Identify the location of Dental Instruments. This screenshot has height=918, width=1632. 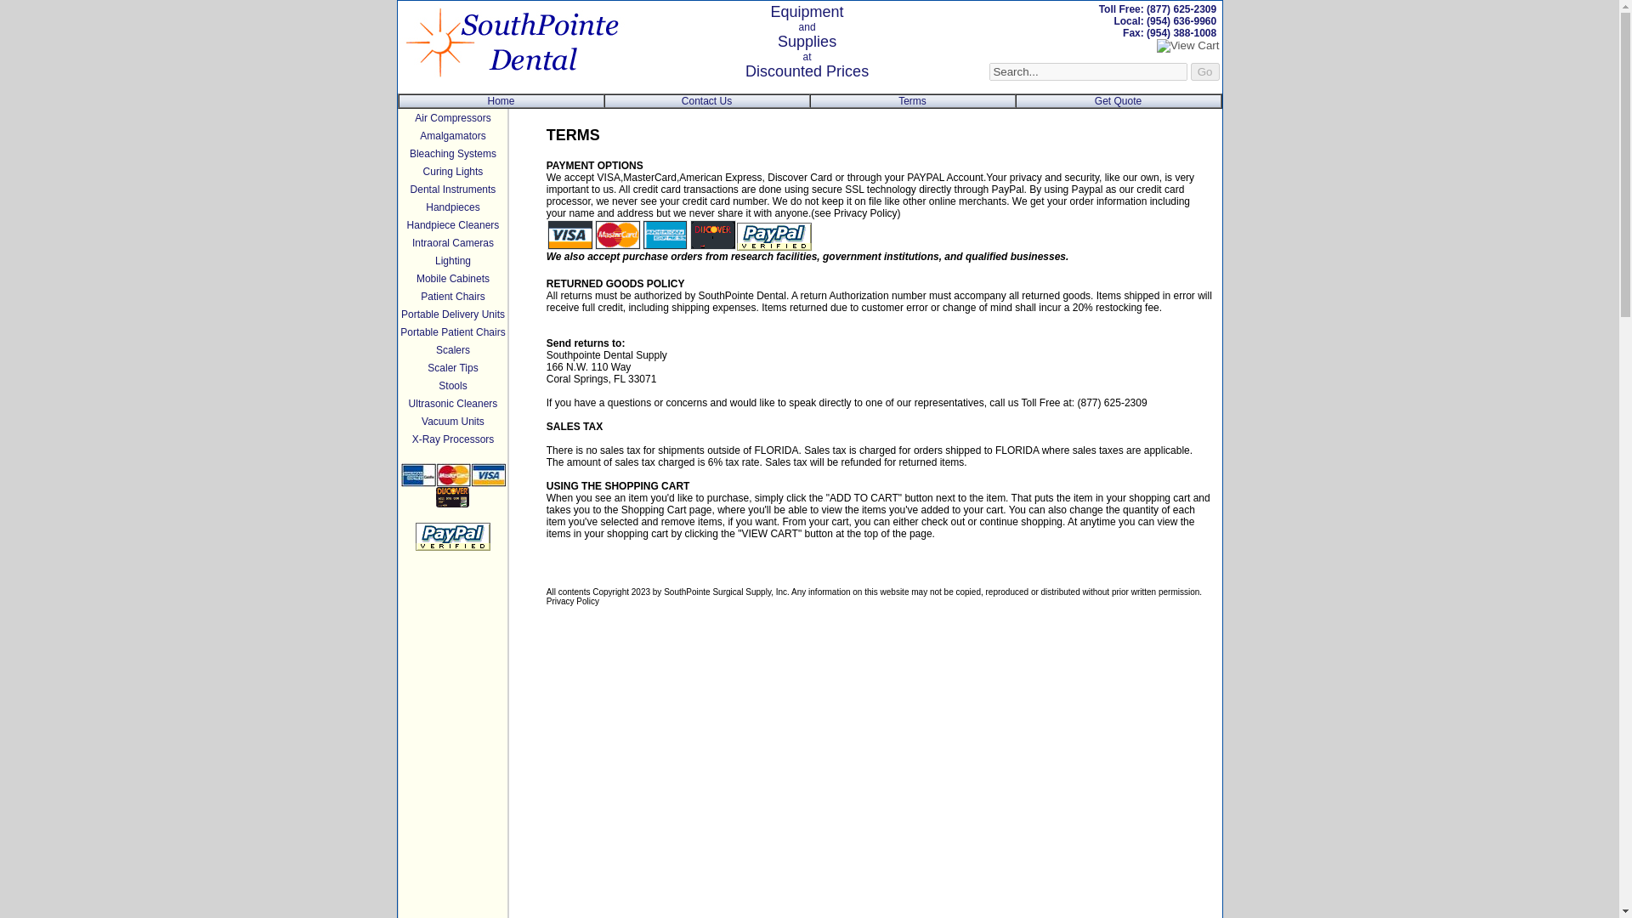
(453, 190).